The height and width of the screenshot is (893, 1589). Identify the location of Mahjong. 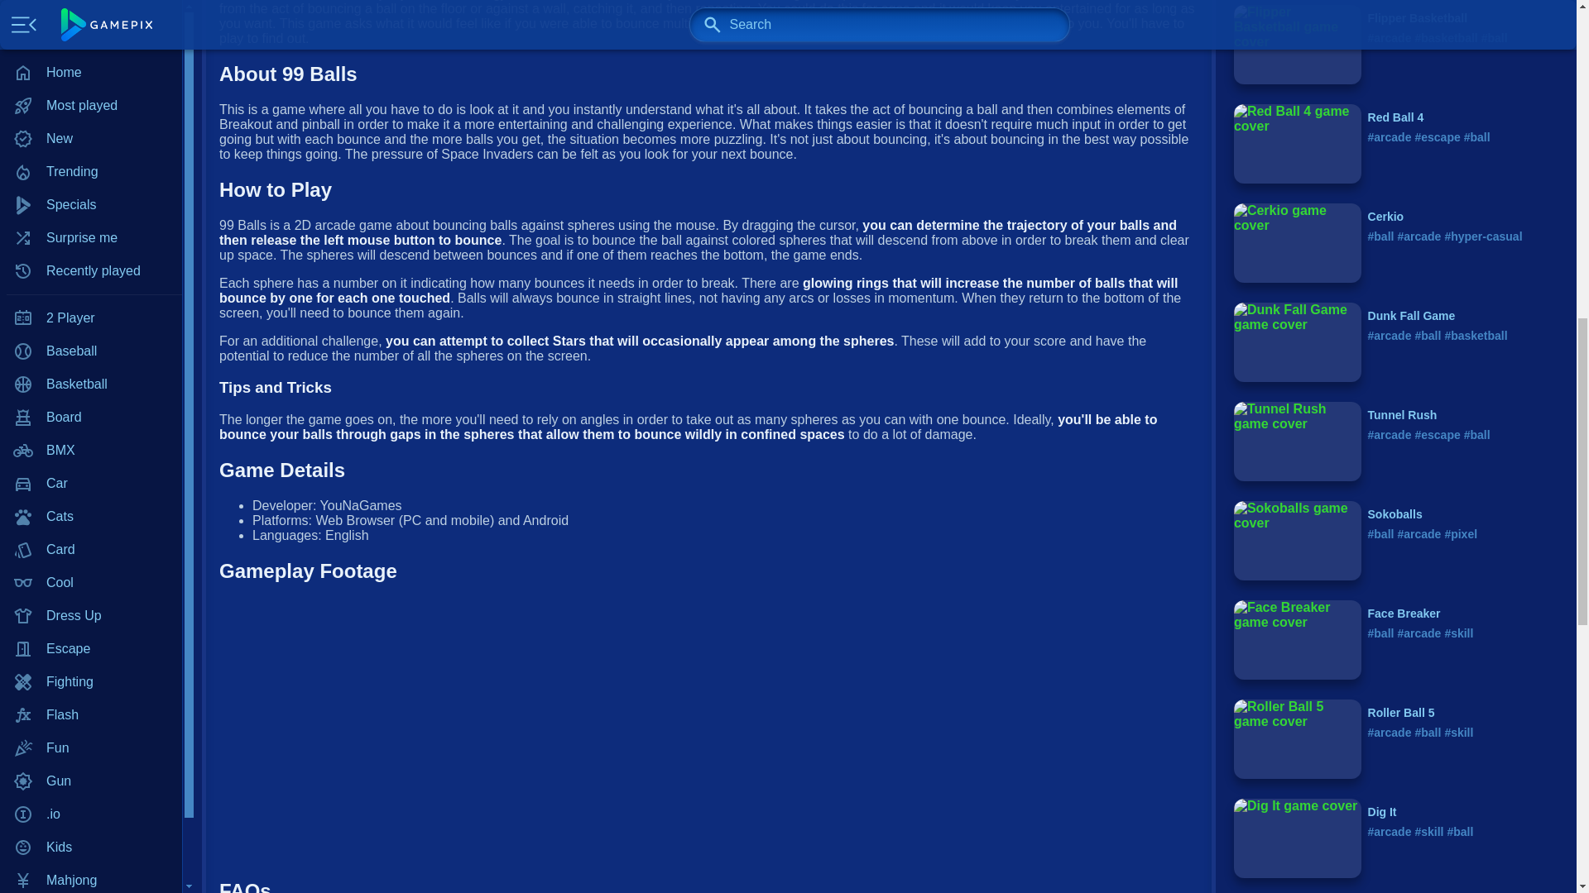
(91, 2).